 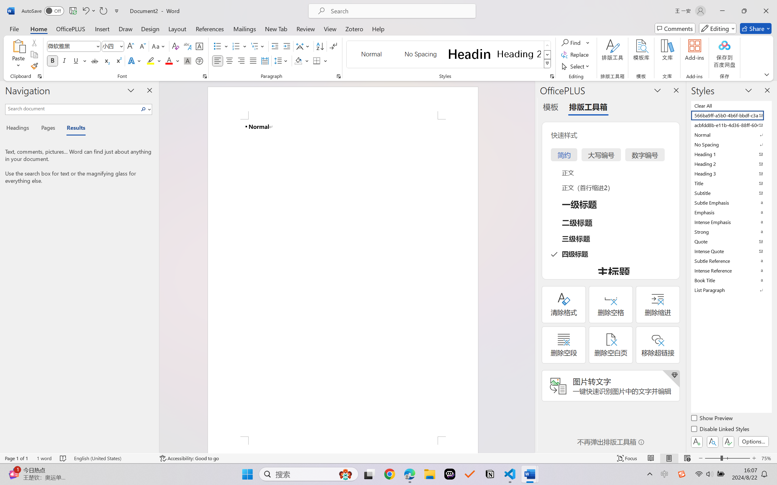 What do you see at coordinates (72, 11) in the screenshot?
I see `Quick Access Toolbar` at bounding box center [72, 11].